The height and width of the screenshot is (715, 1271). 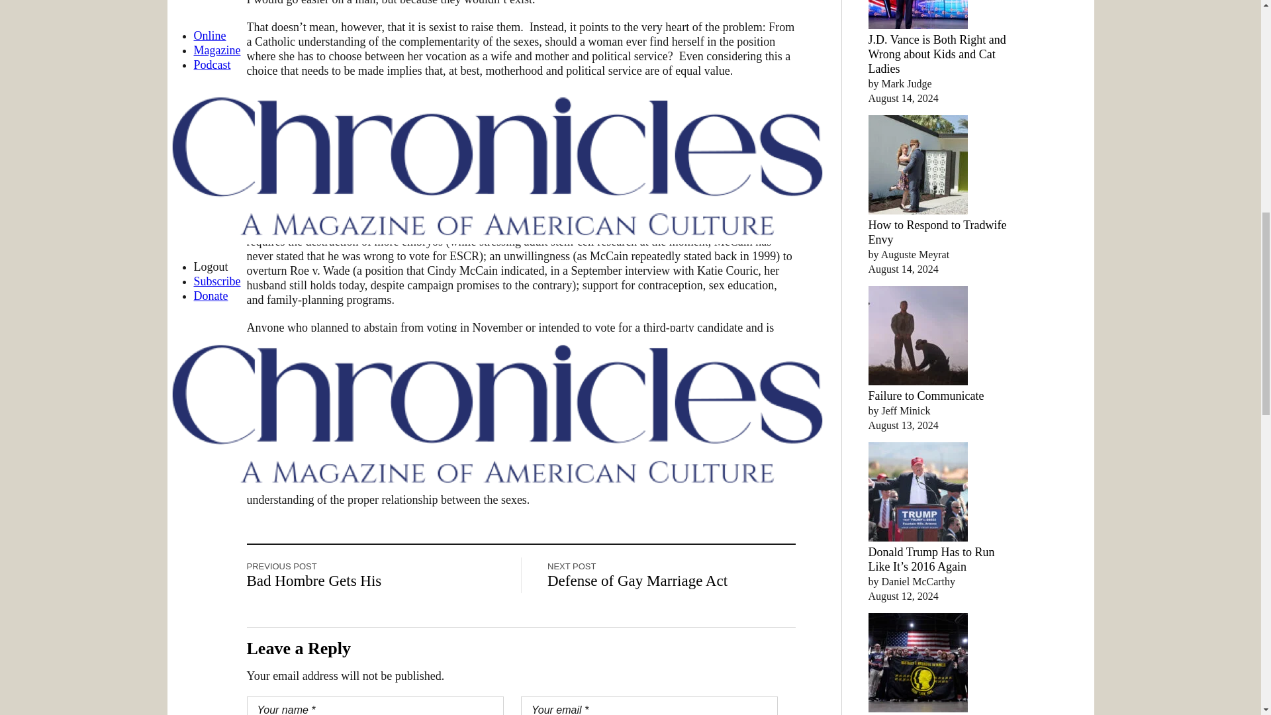 What do you see at coordinates (925, 396) in the screenshot?
I see `Failure to Communicate` at bounding box center [925, 396].